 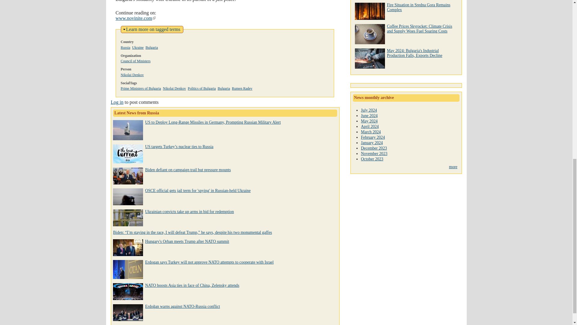 What do you see at coordinates (153, 29) in the screenshot?
I see `Log in` at bounding box center [153, 29].